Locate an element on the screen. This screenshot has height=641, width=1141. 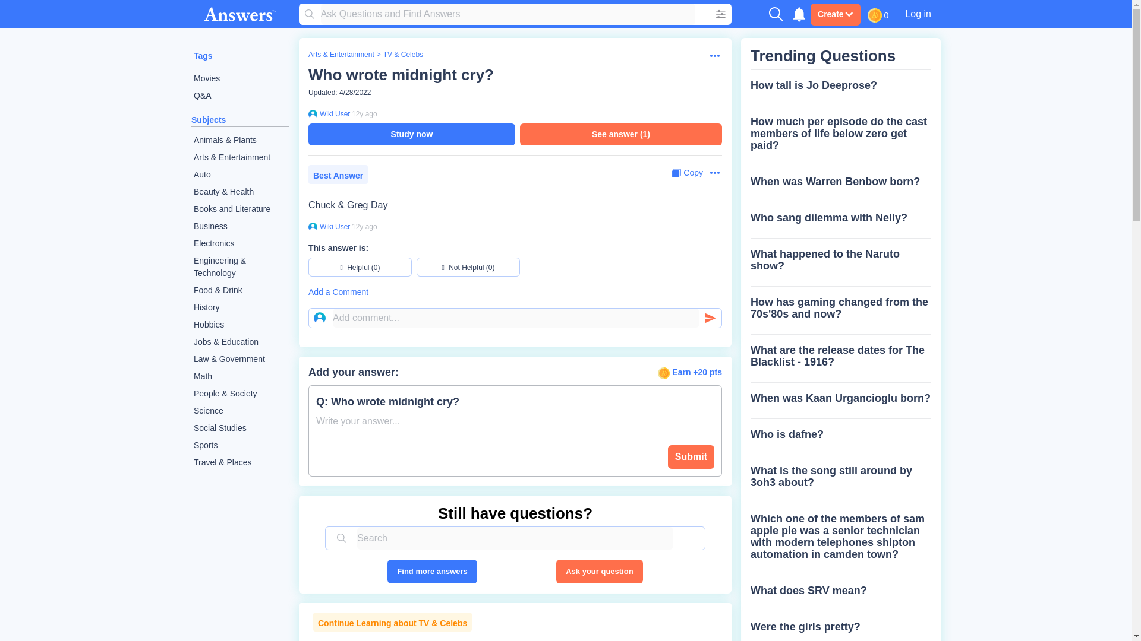
Who wrote midnight cry? is located at coordinates (401, 75).